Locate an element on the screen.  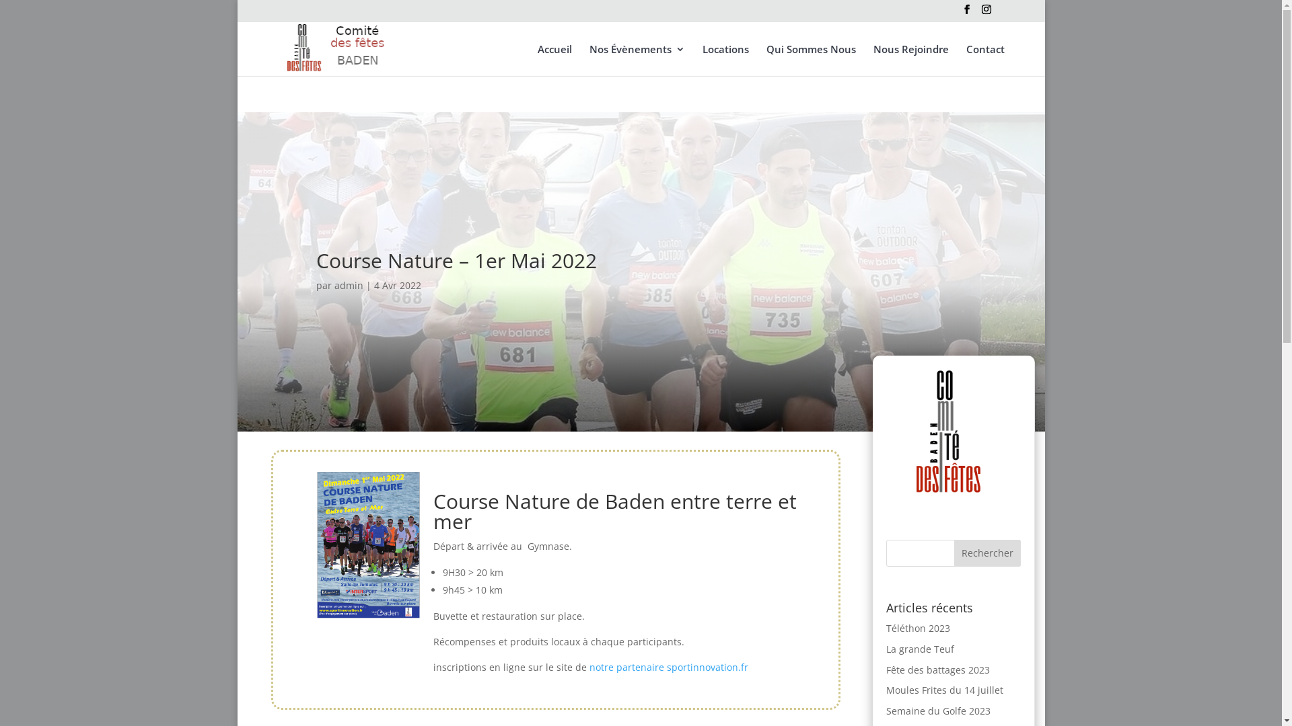
Course nature Baden 2022 is located at coordinates (369, 544).